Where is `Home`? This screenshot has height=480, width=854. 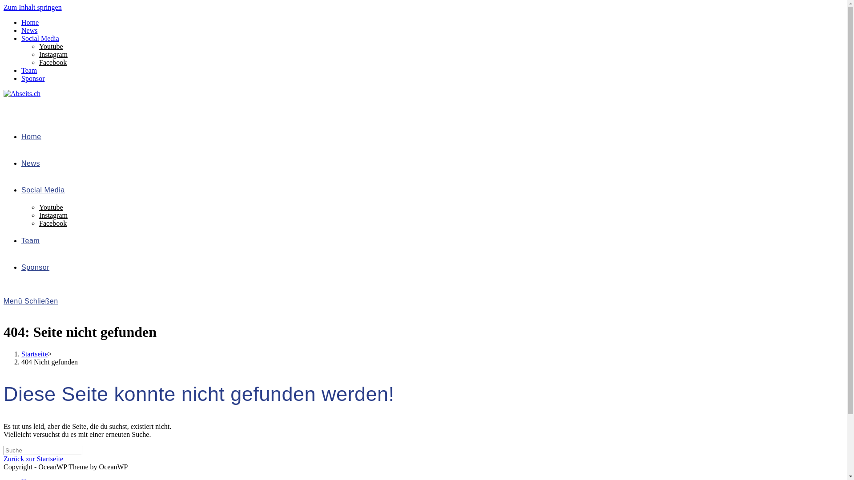 Home is located at coordinates (31, 137).